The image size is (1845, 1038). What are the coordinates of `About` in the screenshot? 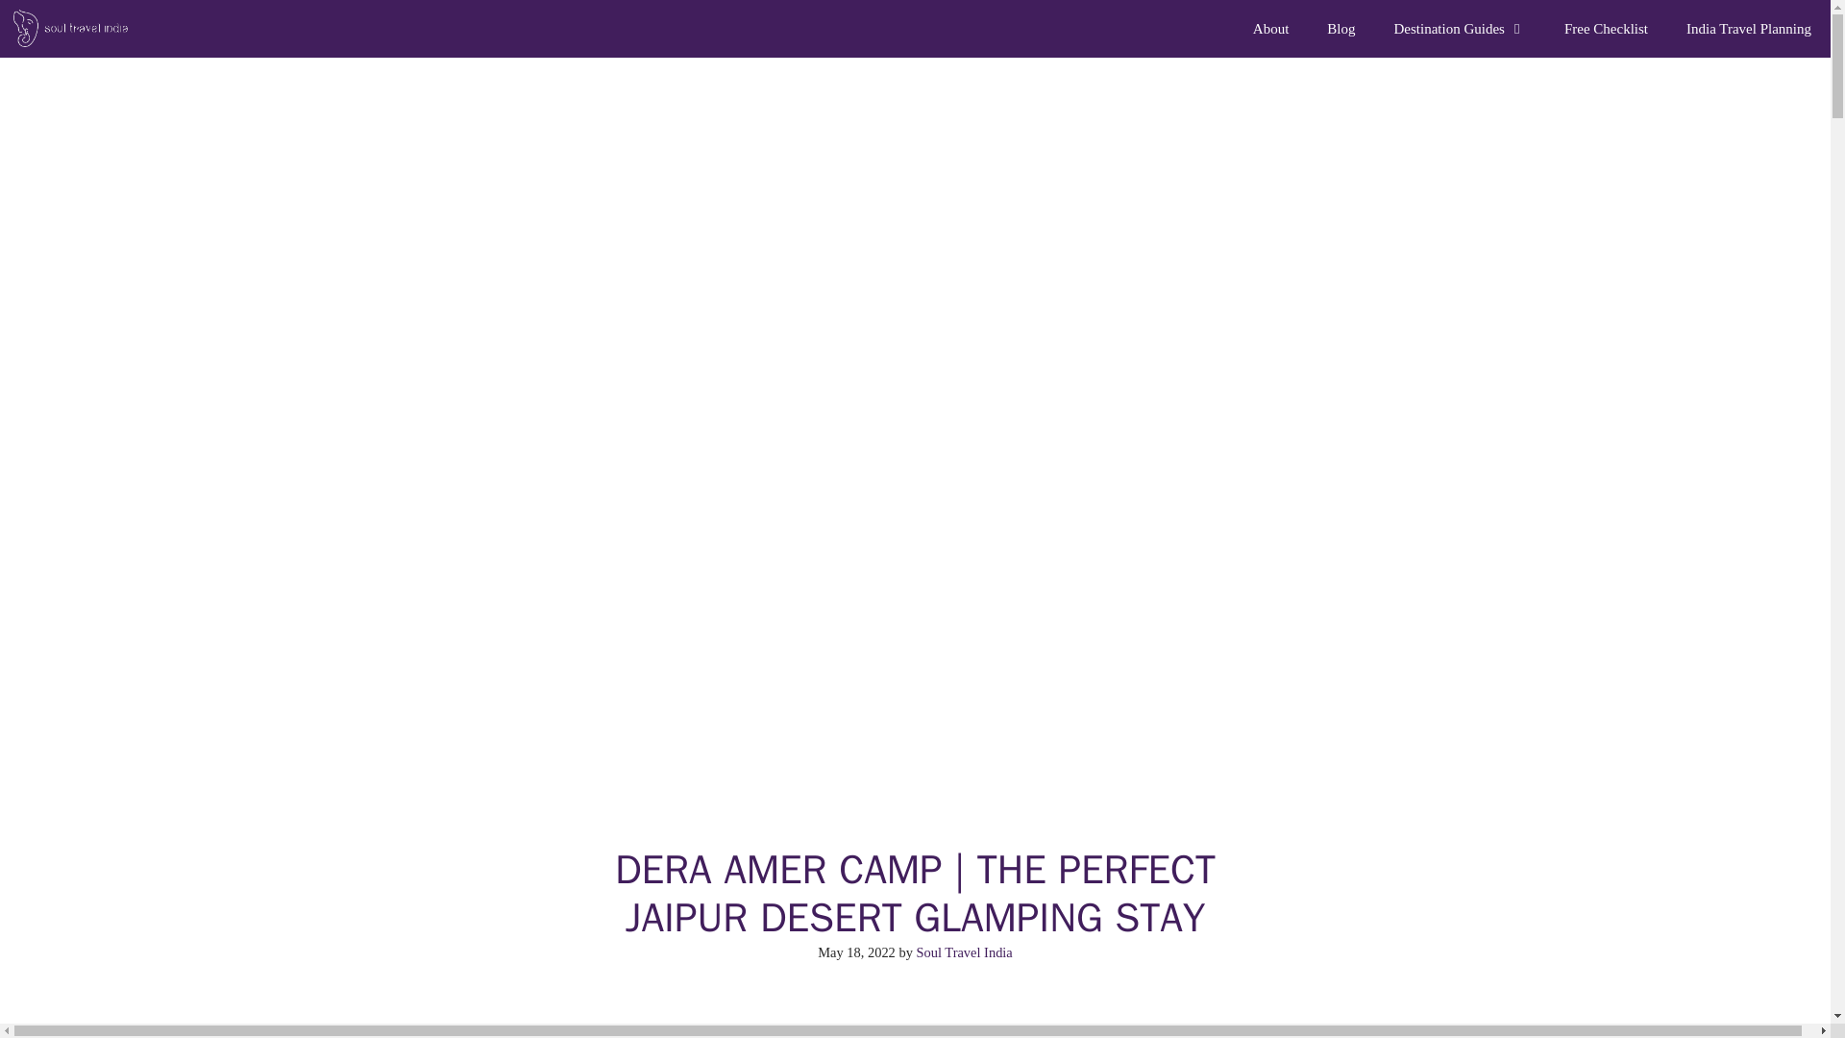 It's located at (1270, 29).